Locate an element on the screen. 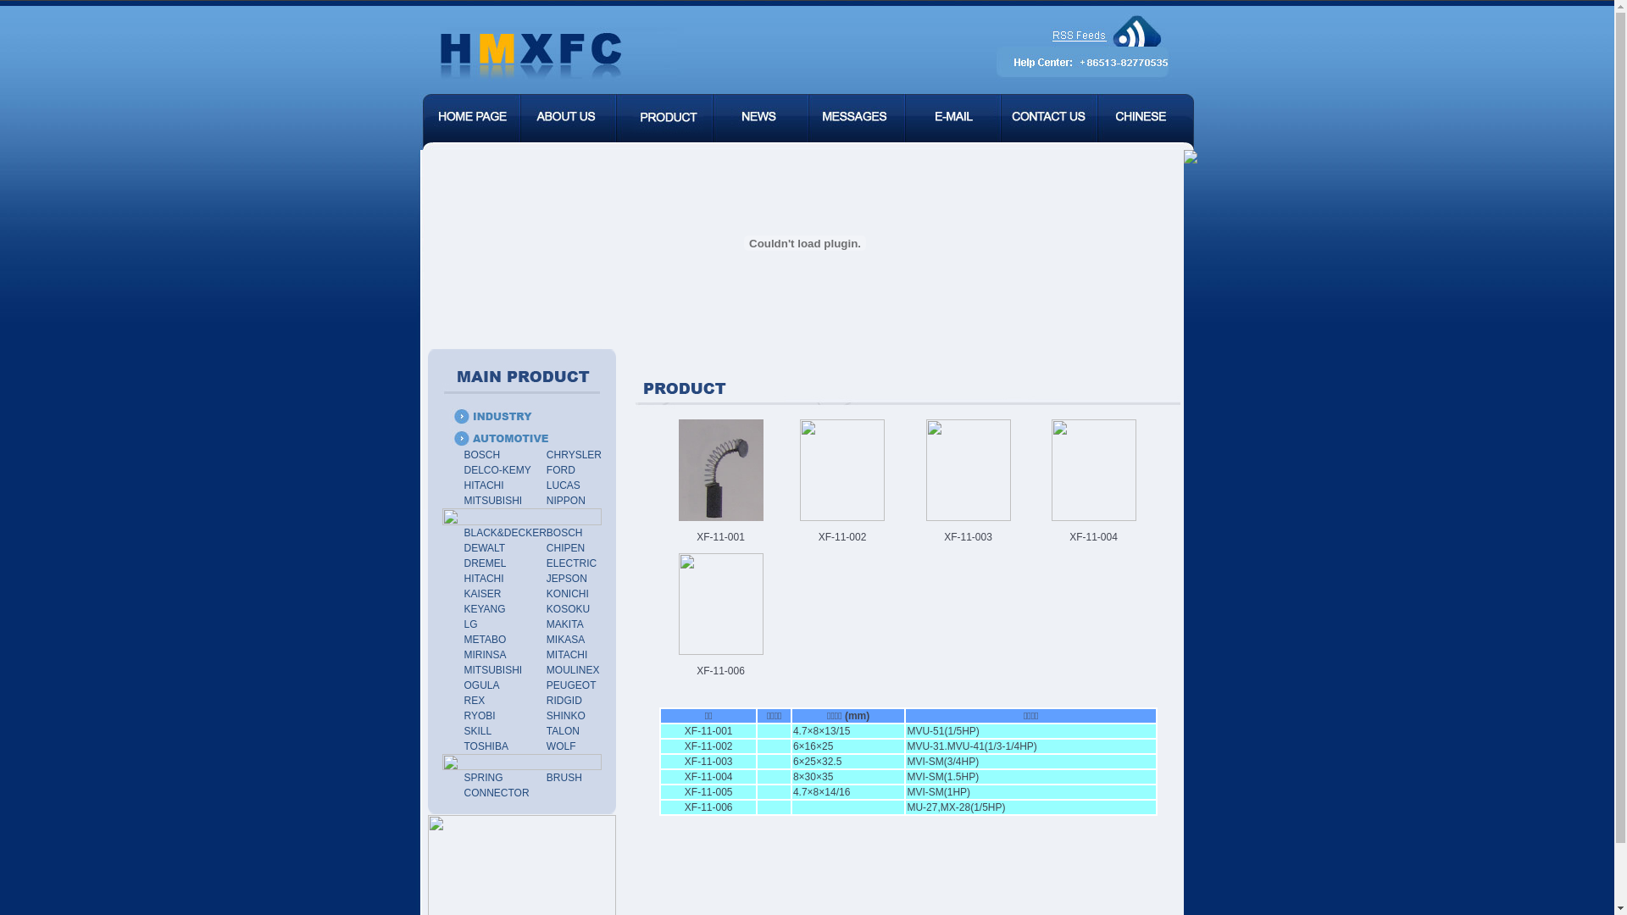 The width and height of the screenshot is (1627, 915). OGULA is located at coordinates (481, 685).